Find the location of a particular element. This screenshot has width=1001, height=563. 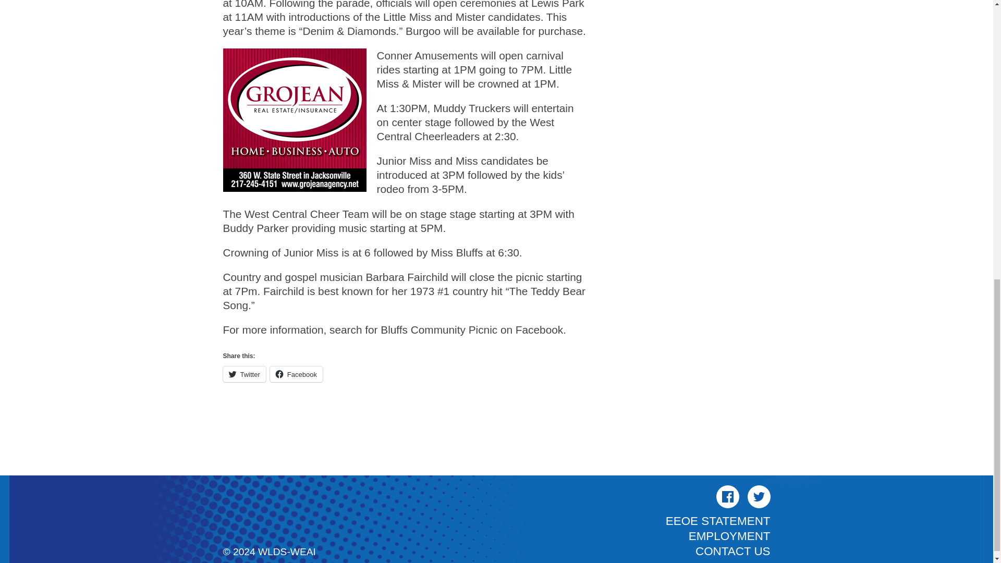

Click to share on Facebook is located at coordinates (296, 374).